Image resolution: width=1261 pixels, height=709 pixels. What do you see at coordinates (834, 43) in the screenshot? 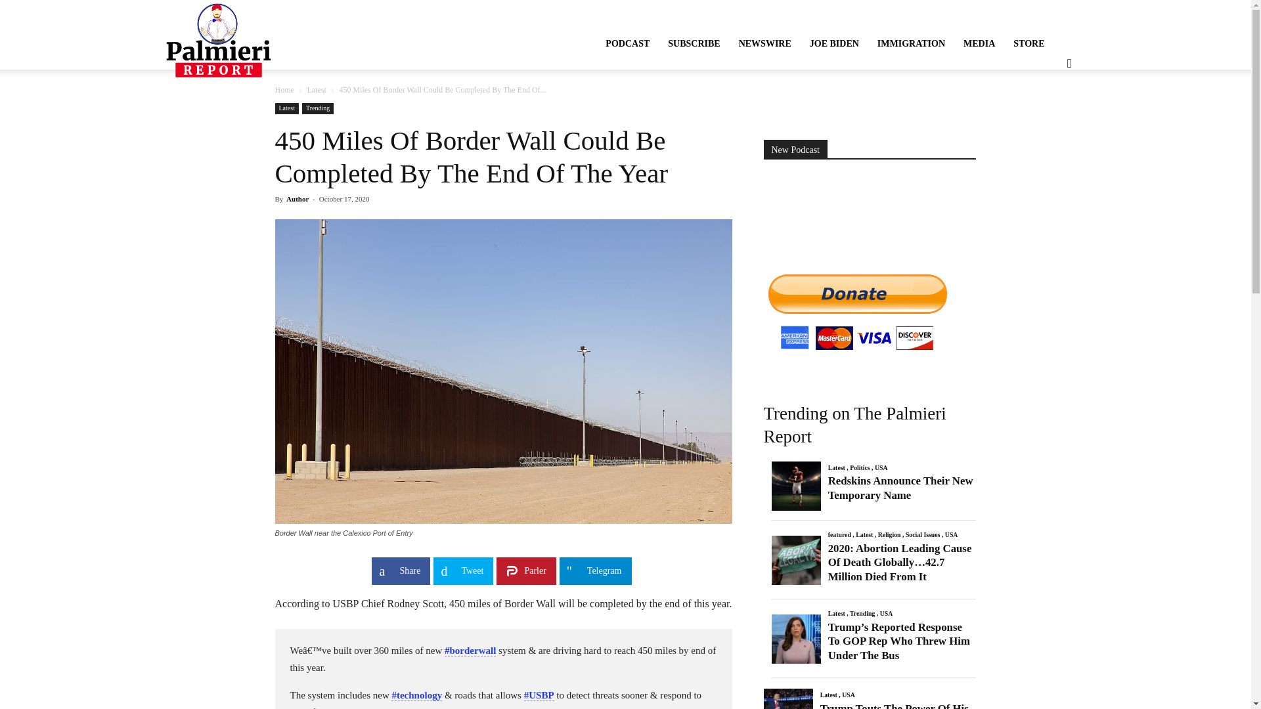
I see `JOE BIDEN` at bounding box center [834, 43].